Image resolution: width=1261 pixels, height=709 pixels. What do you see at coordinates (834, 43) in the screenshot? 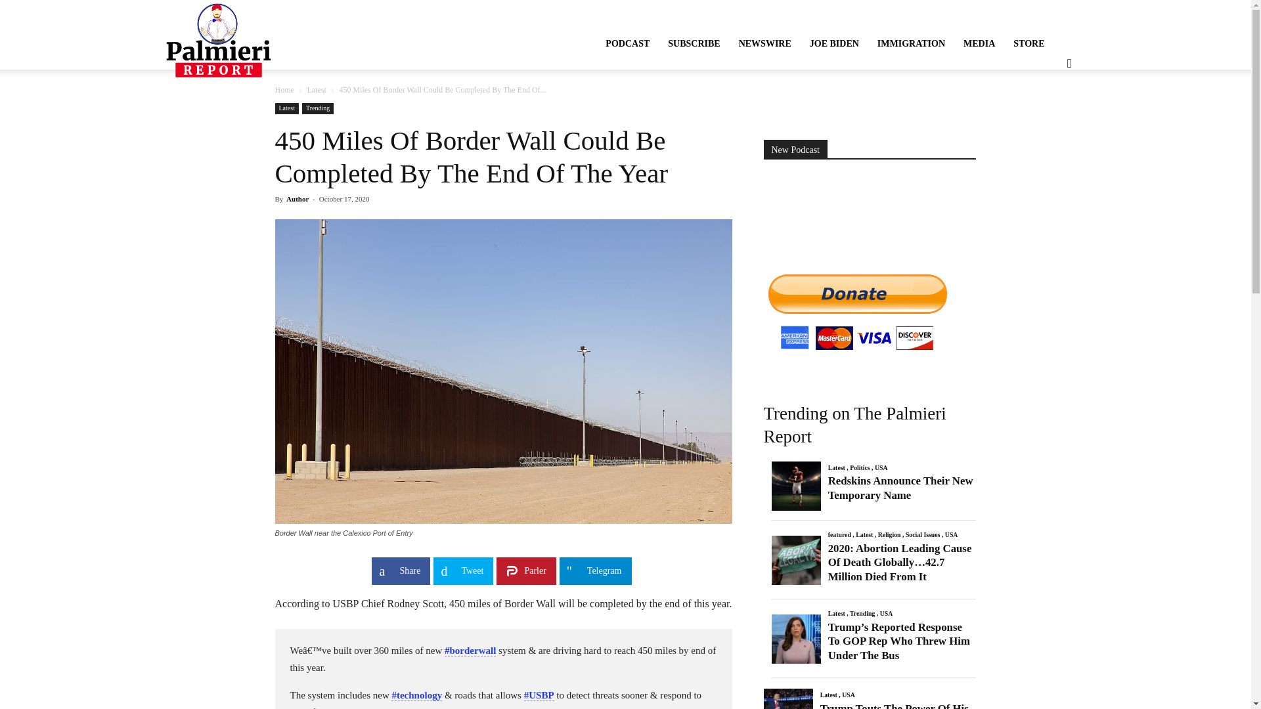
I see `JOE BIDEN` at bounding box center [834, 43].